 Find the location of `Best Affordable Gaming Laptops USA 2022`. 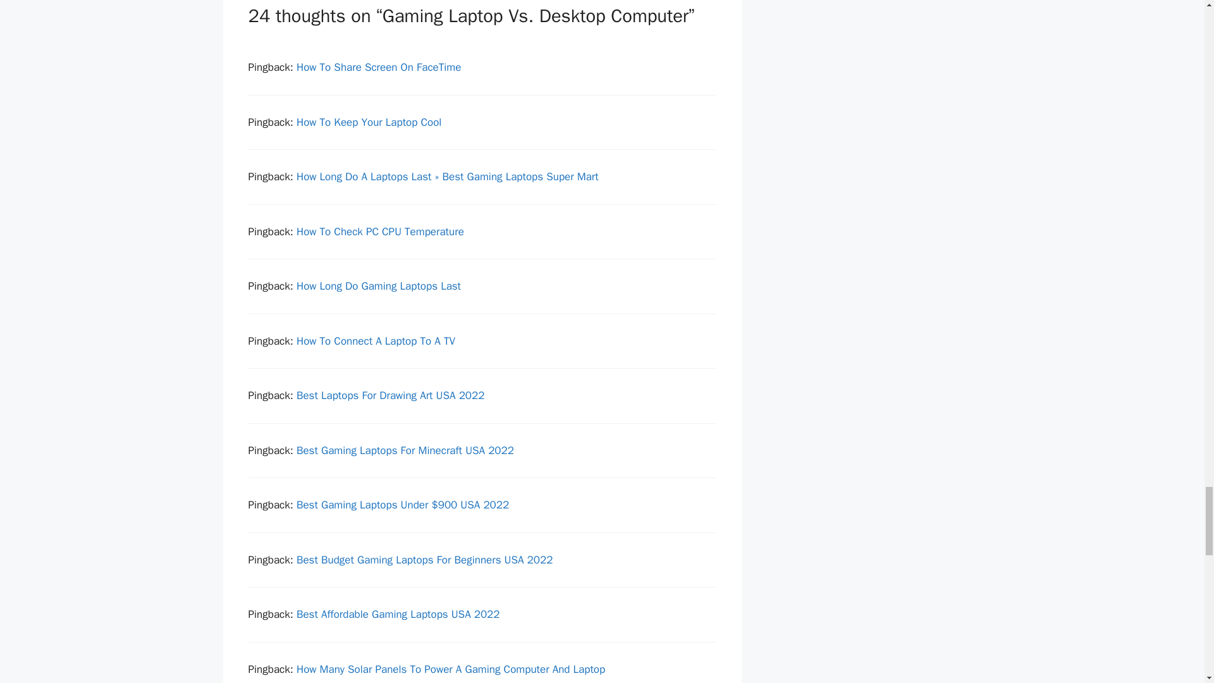

Best Affordable Gaming Laptops USA 2022 is located at coordinates (398, 614).